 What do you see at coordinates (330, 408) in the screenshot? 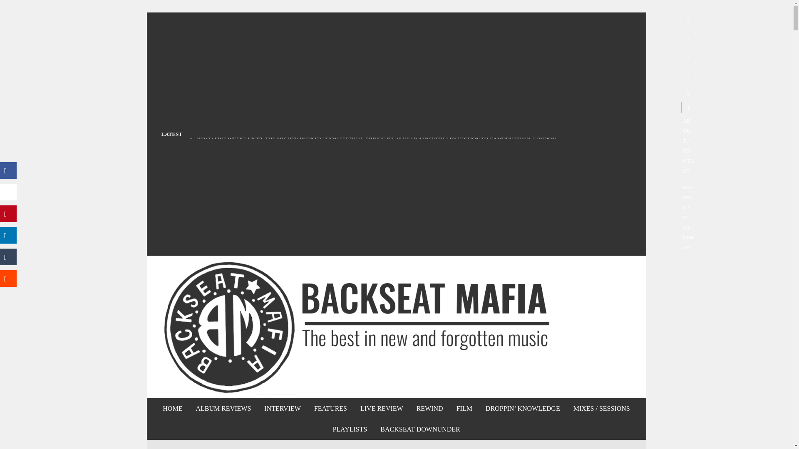
I see `FEATURES` at bounding box center [330, 408].